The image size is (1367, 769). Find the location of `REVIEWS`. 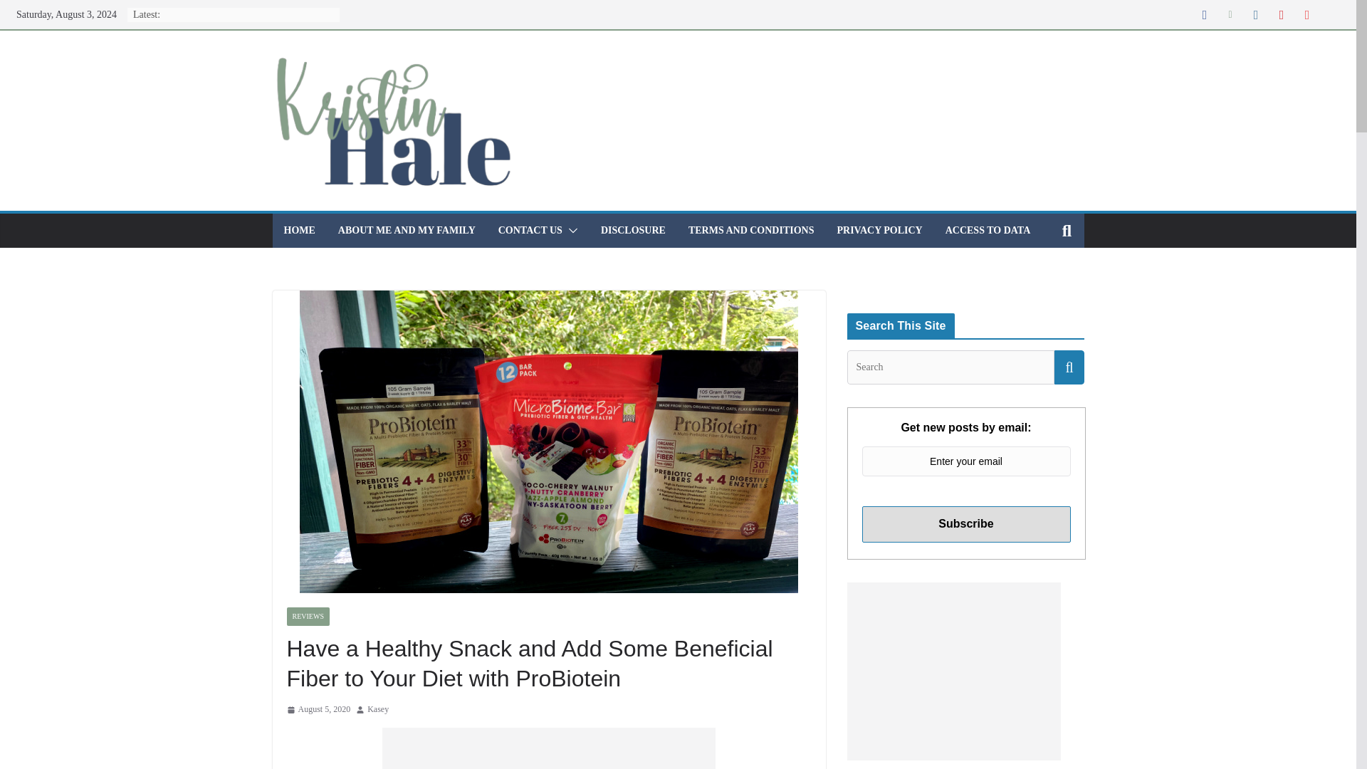

REVIEWS is located at coordinates (308, 617).